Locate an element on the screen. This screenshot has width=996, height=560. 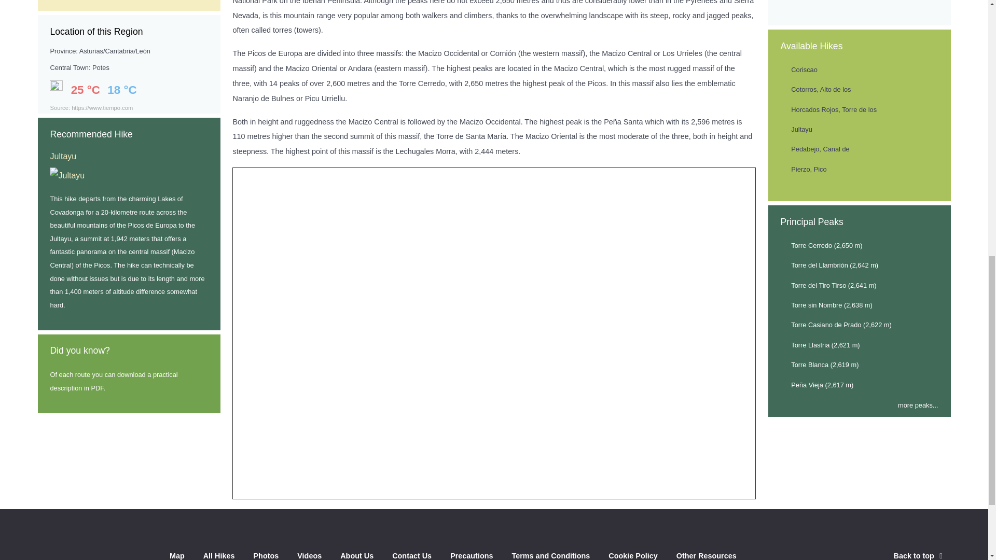
Other Resources is located at coordinates (707, 554).